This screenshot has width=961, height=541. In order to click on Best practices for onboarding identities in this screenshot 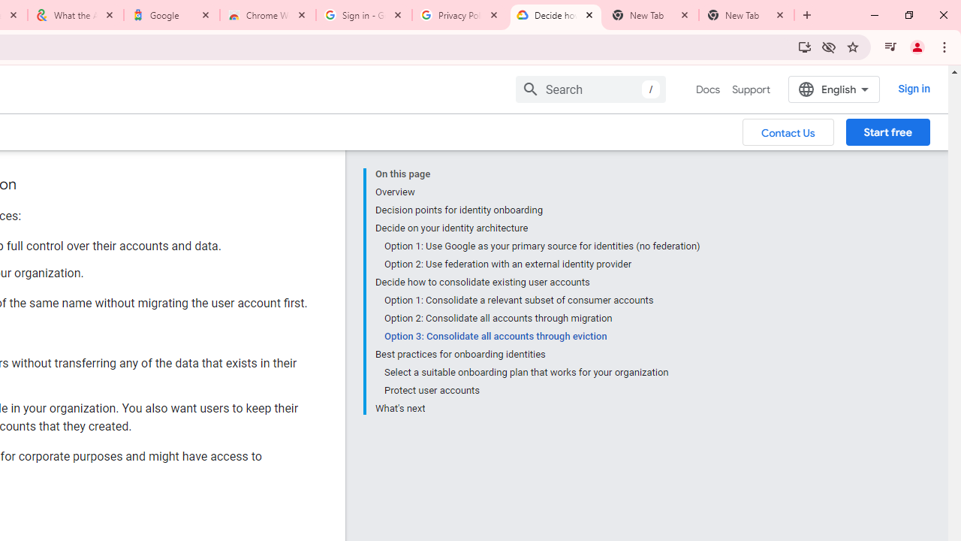, I will do `click(538, 355)`.